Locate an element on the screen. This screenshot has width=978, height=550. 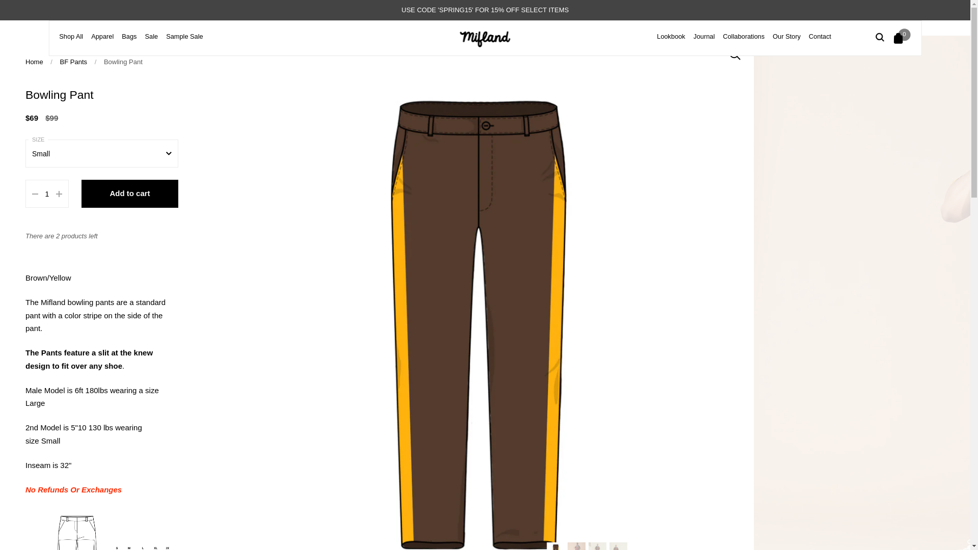
0 is located at coordinates (900, 38).